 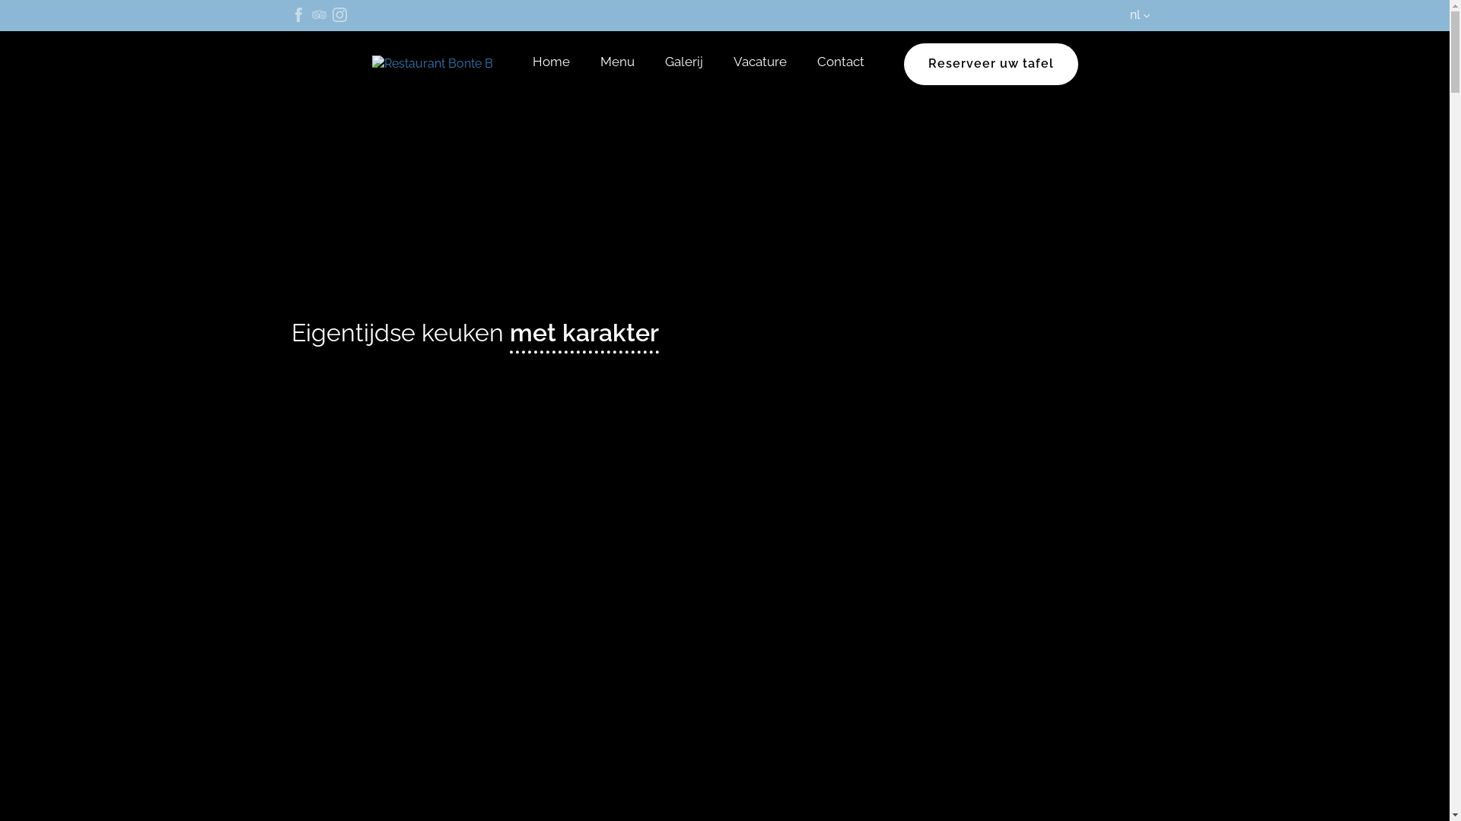 What do you see at coordinates (616, 64) in the screenshot?
I see `Menu` at bounding box center [616, 64].